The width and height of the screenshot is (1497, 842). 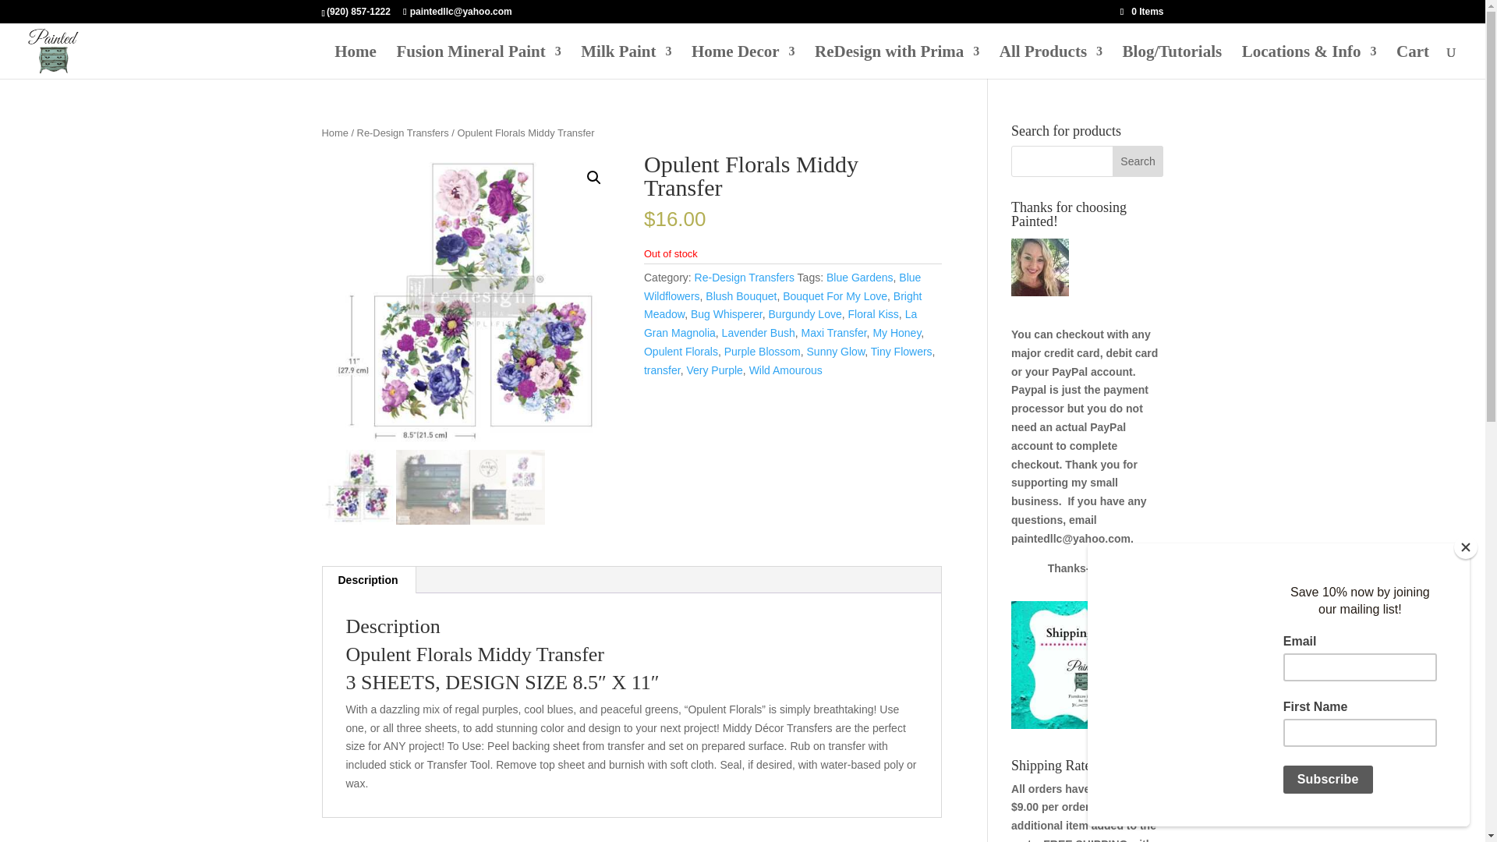 What do you see at coordinates (1051, 62) in the screenshot?
I see `All Products` at bounding box center [1051, 62].